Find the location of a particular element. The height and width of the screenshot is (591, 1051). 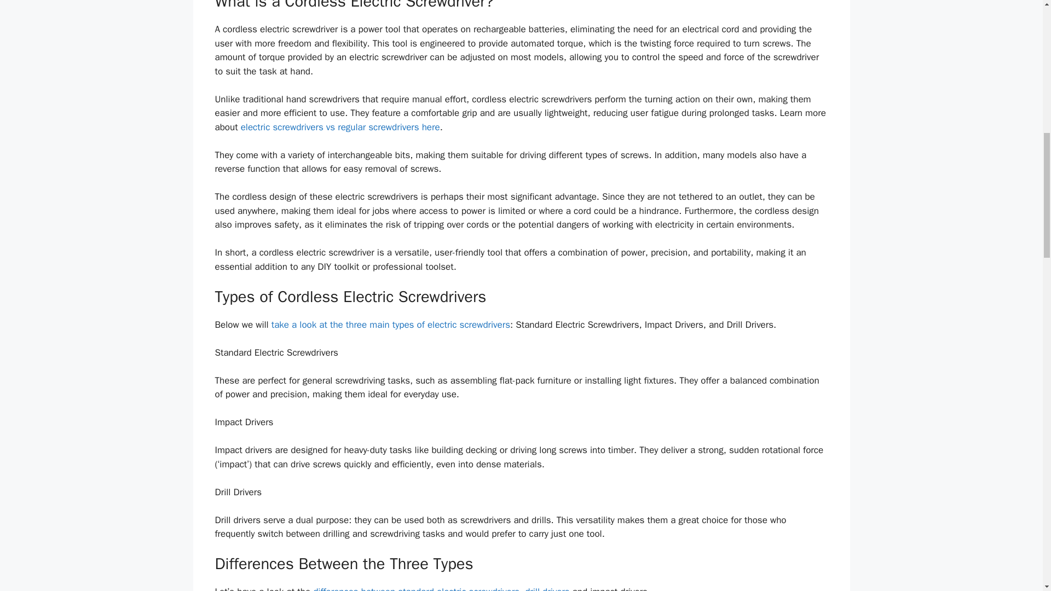

take a look at the three main types of electric screwdrivers is located at coordinates (390, 325).